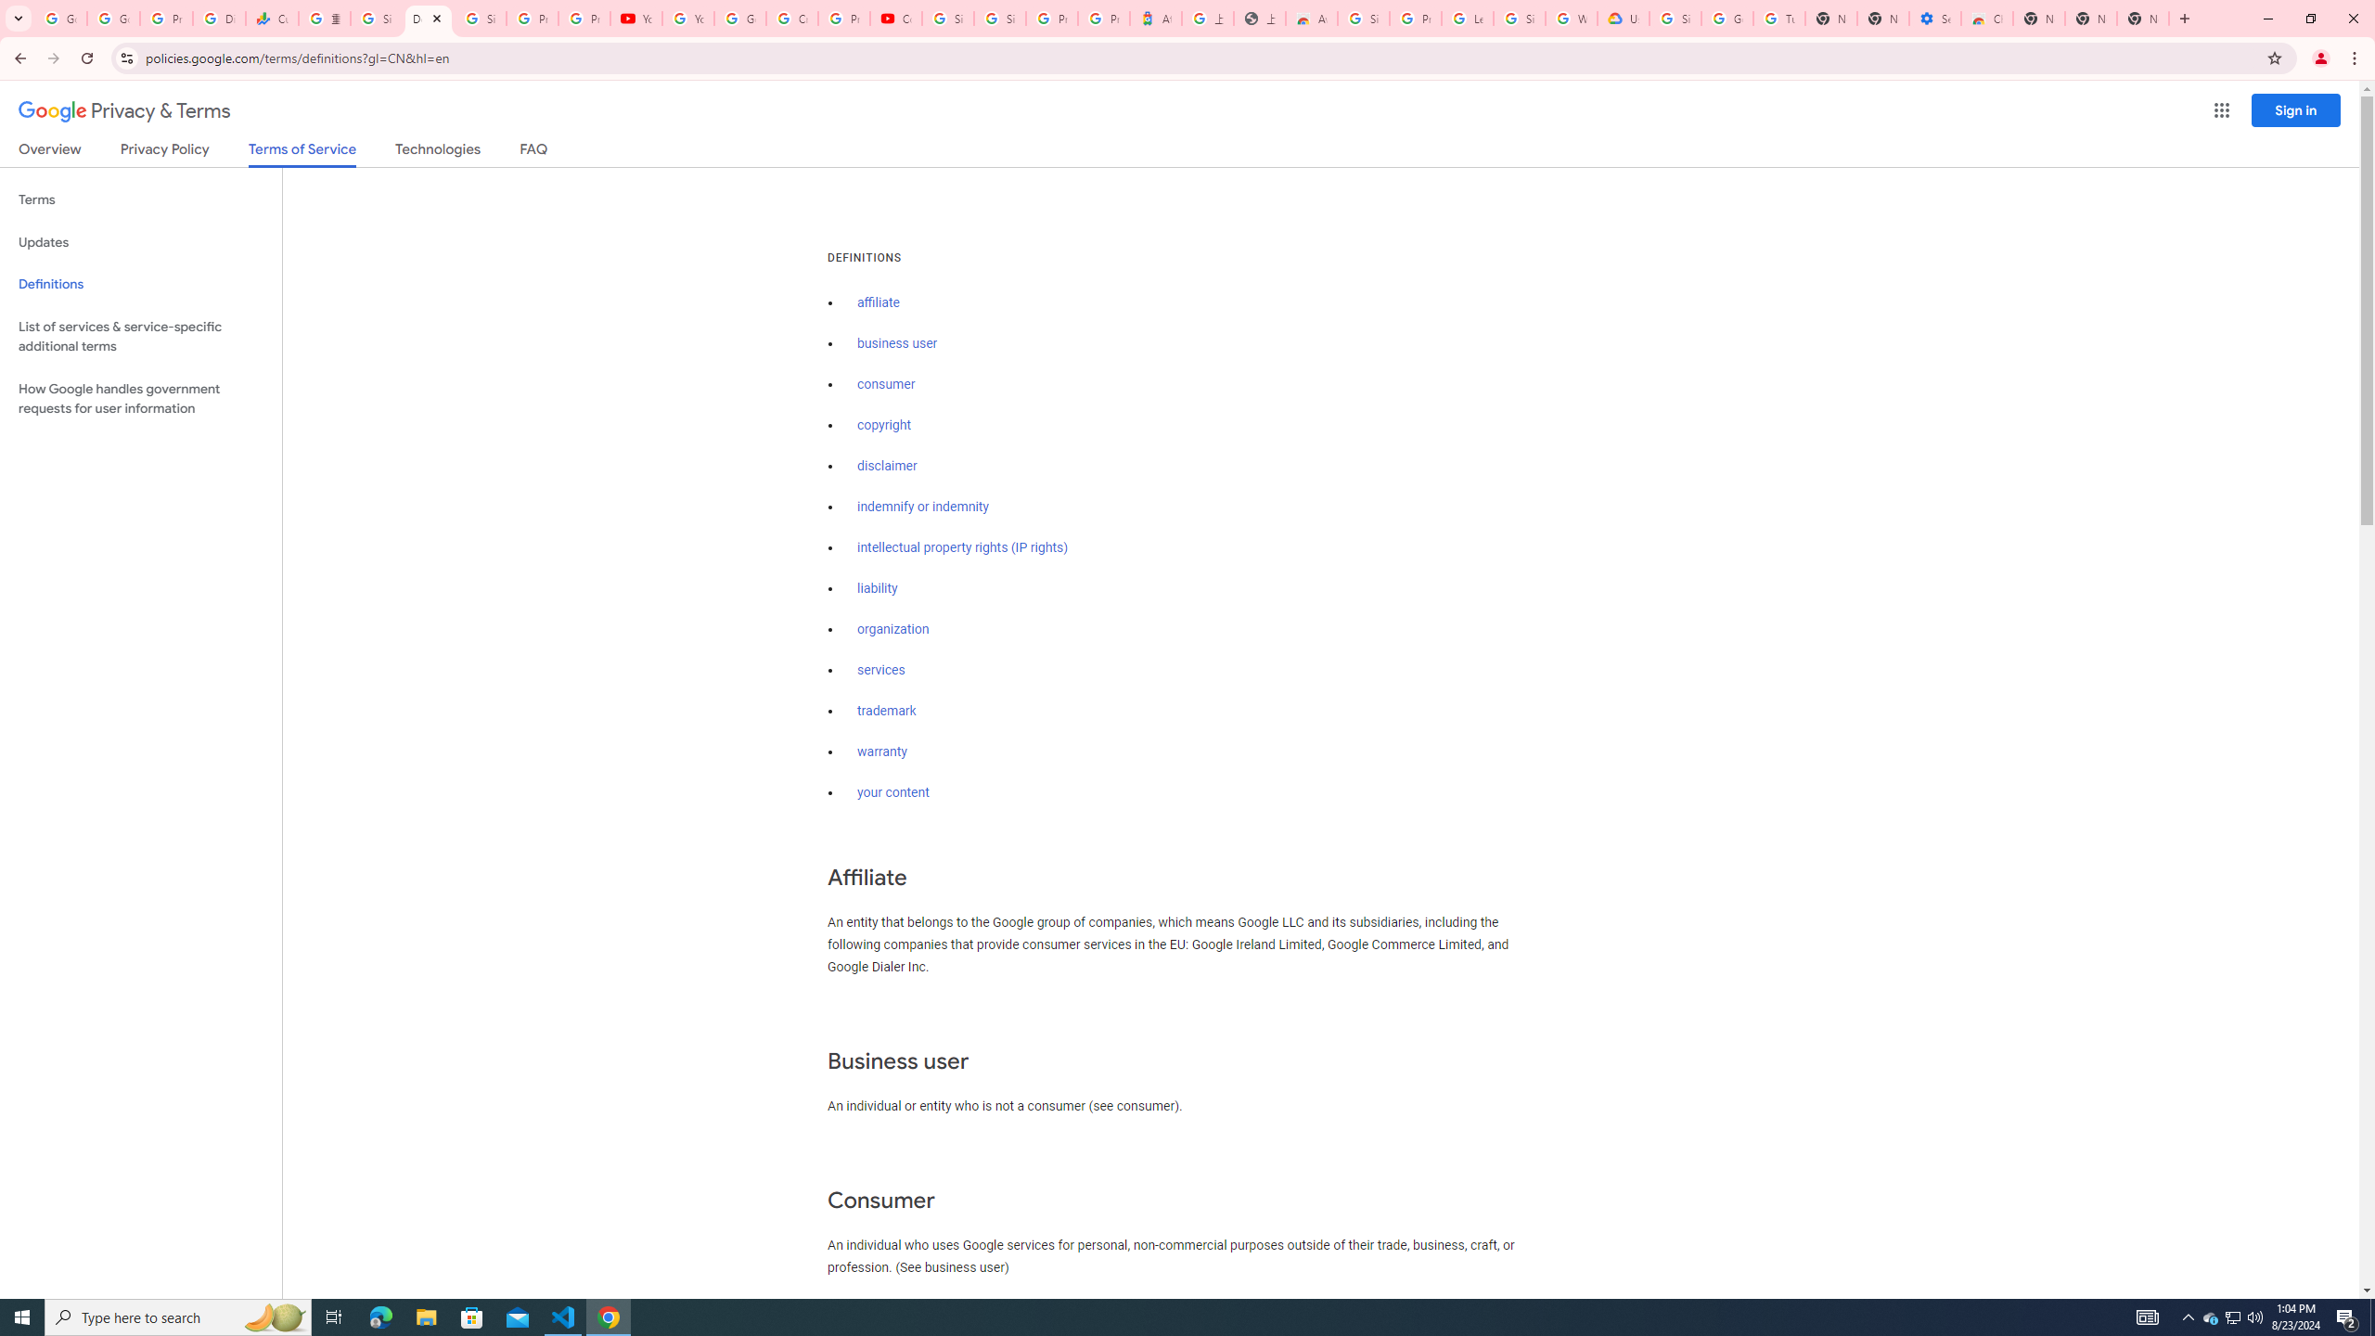 This screenshot has height=1336, width=2375. What do you see at coordinates (892, 629) in the screenshot?
I see `organization` at bounding box center [892, 629].